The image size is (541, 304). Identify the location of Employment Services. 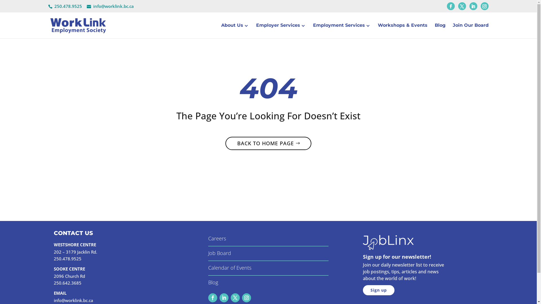
(342, 31).